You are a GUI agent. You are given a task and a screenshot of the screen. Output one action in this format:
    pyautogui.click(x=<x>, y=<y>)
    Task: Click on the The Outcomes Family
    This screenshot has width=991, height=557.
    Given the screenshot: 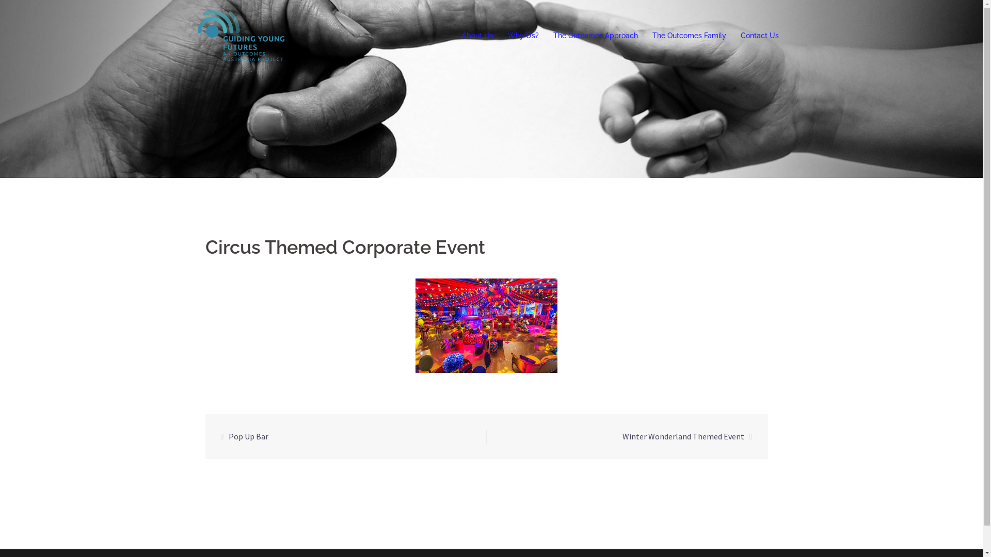 What is the action you would take?
    pyautogui.click(x=690, y=36)
    